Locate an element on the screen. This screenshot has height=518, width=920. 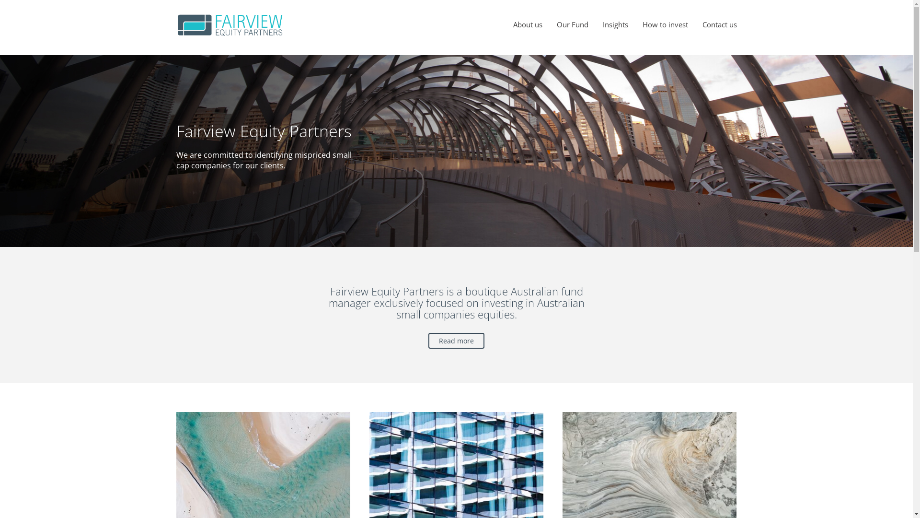
Insights is located at coordinates (615, 24).